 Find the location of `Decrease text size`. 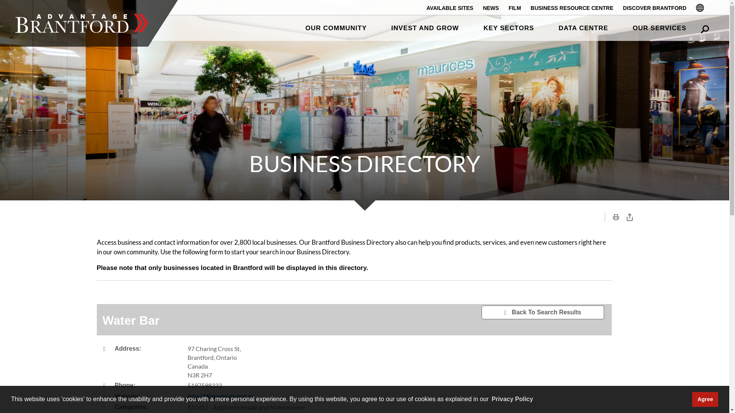

Decrease text size is located at coordinates (580, 217).